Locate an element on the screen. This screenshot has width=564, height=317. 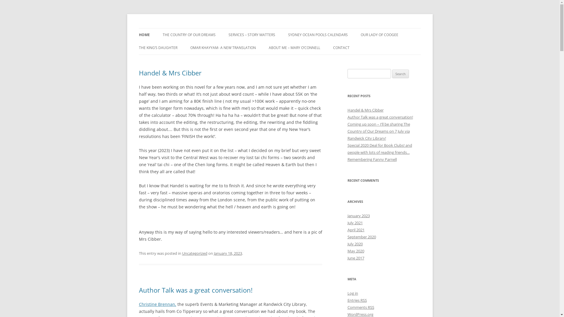
Handel & Mrs Cibber is located at coordinates (365, 110).